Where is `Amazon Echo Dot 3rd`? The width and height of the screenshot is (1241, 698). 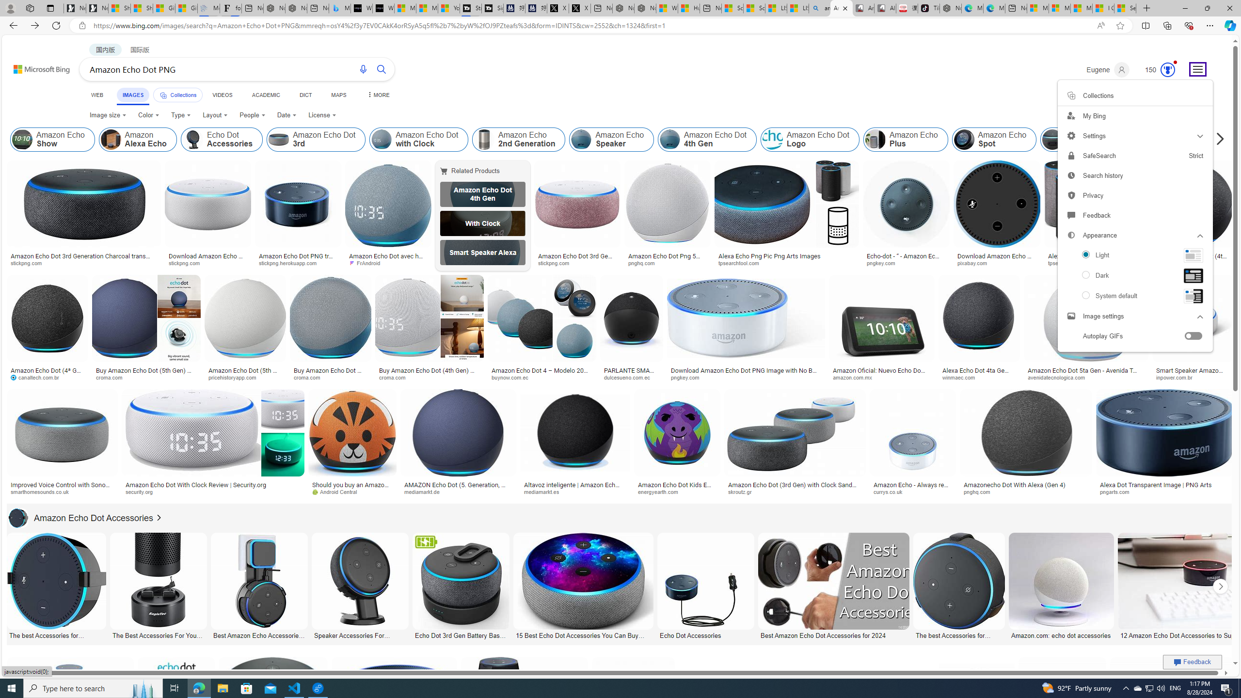 Amazon Echo Dot 3rd is located at coordinates (316, 140).